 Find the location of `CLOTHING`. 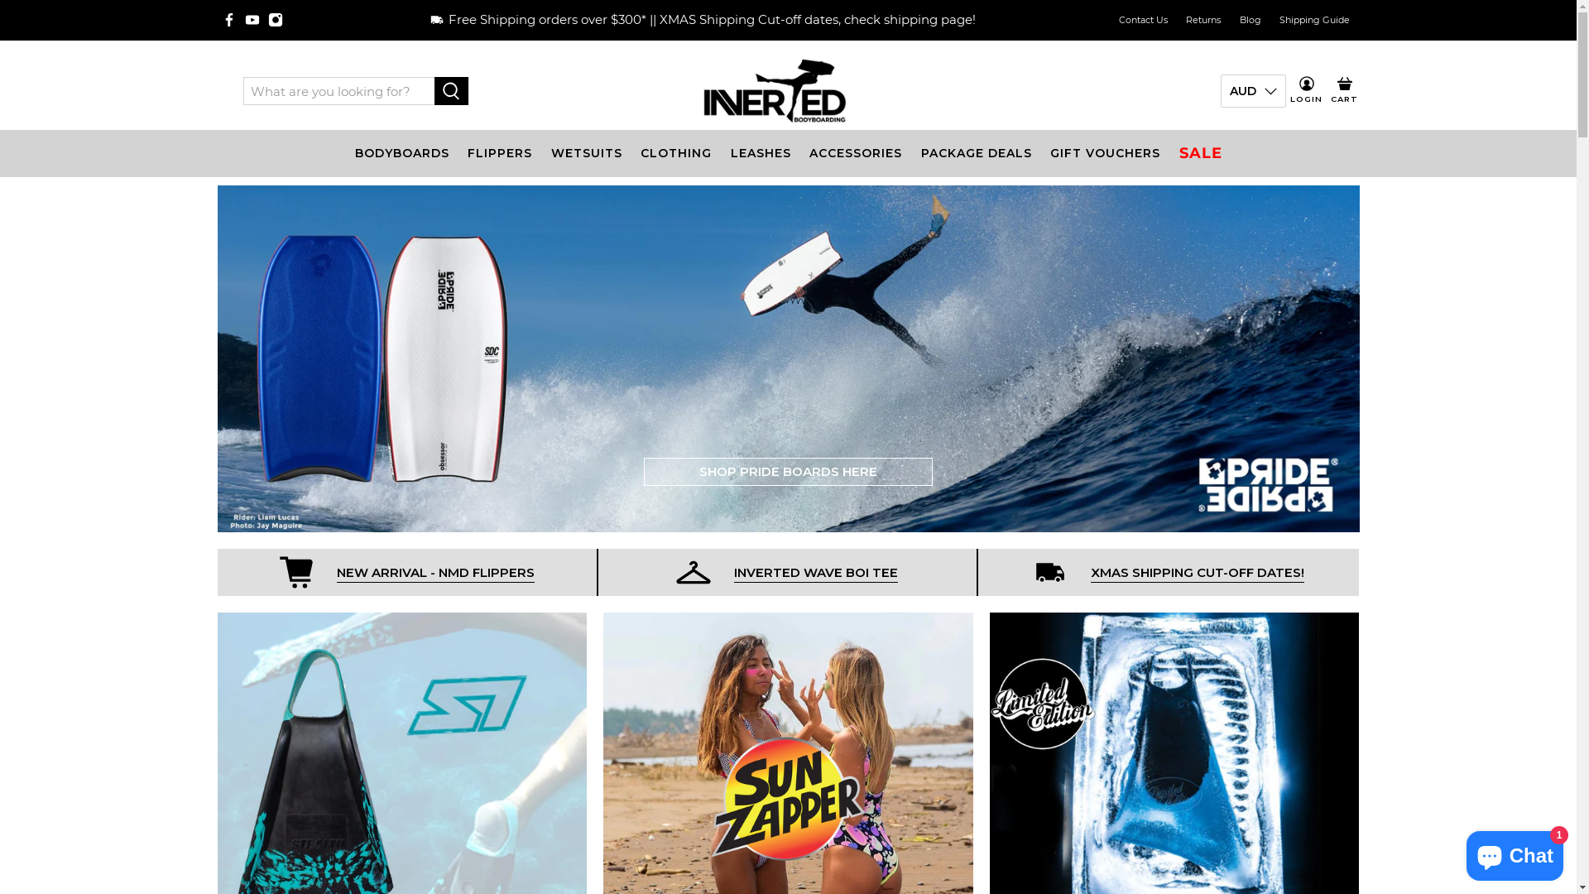

CLOTHING is located at coordinates (677, 154).